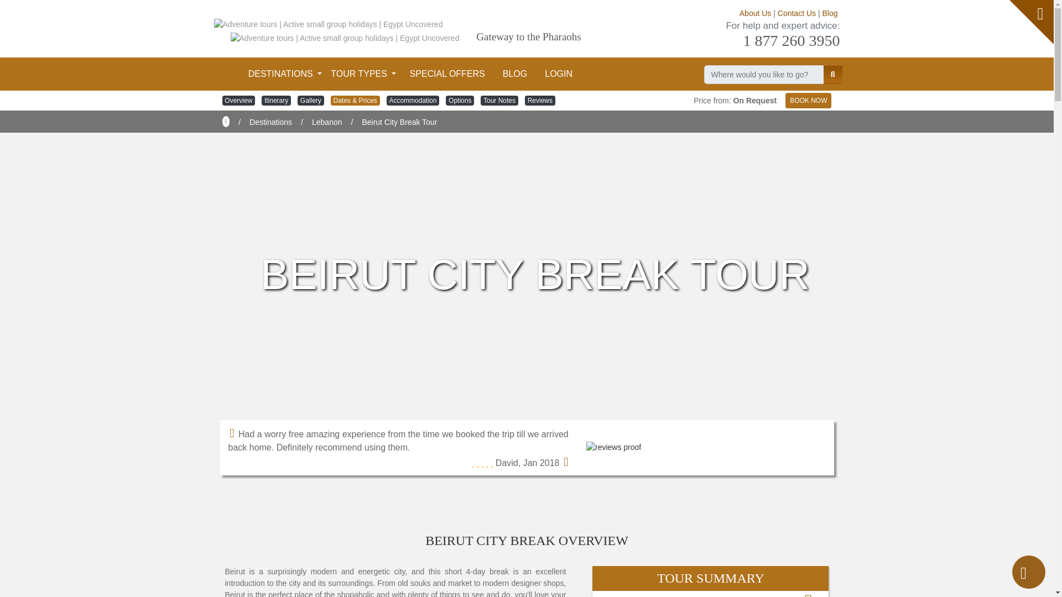 The image size is (1062, 597). I want to click on SPECIAL OFFERS, so click(447, 75).